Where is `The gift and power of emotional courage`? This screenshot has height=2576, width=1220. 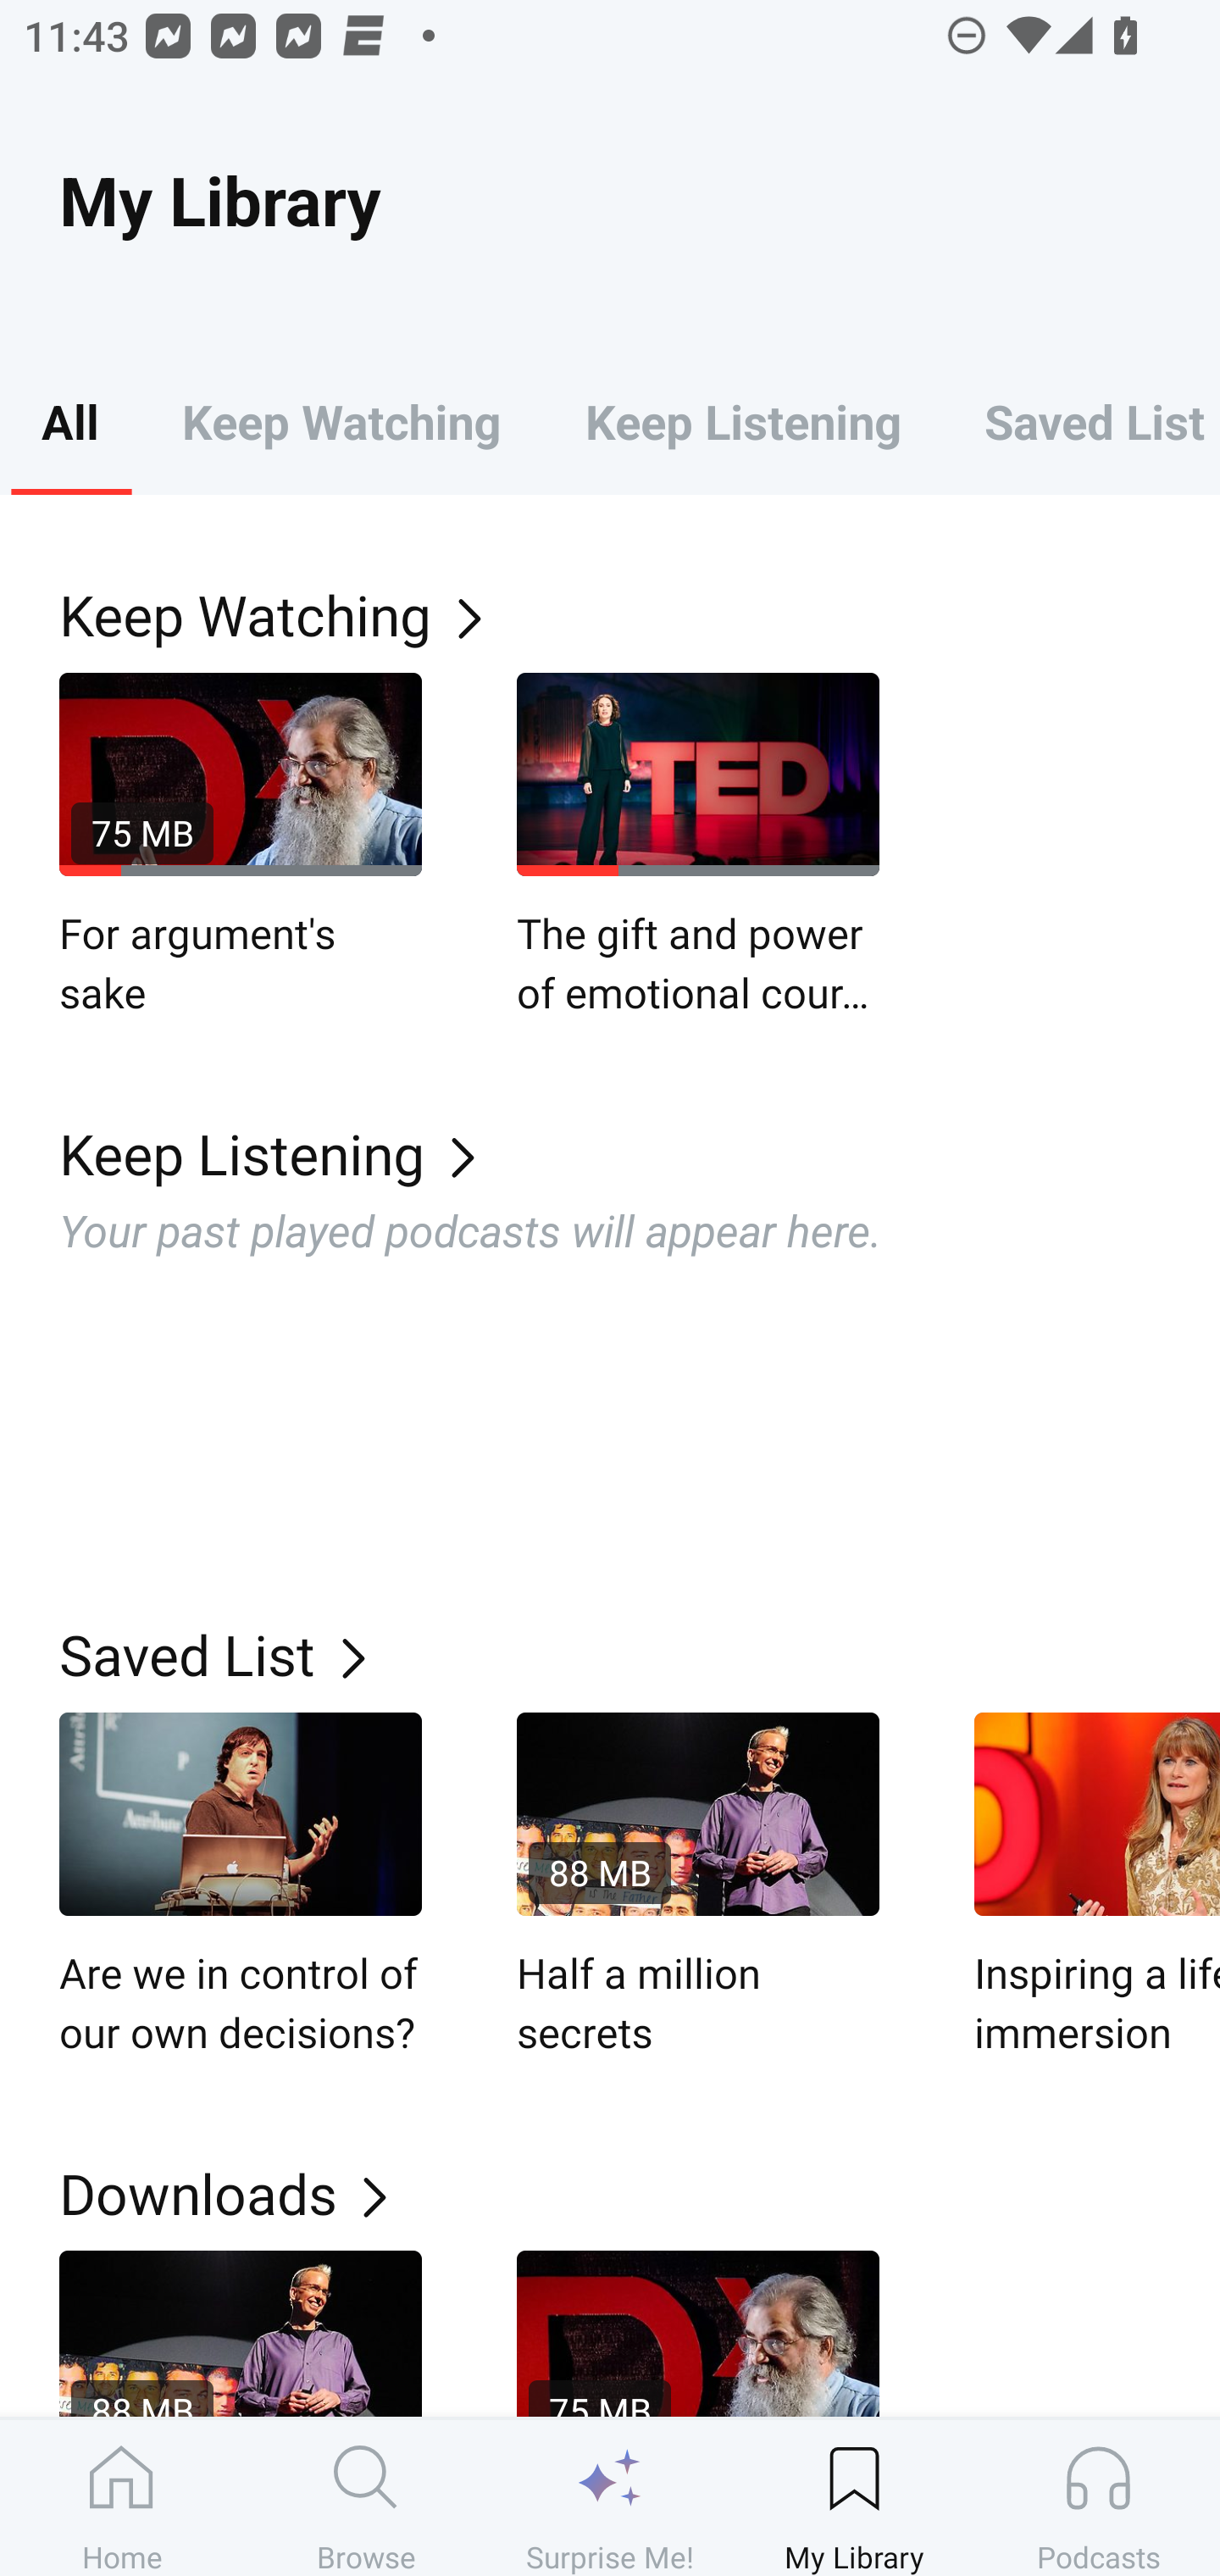
The gift and power of emotional courage is located at coordinates (698, 846).